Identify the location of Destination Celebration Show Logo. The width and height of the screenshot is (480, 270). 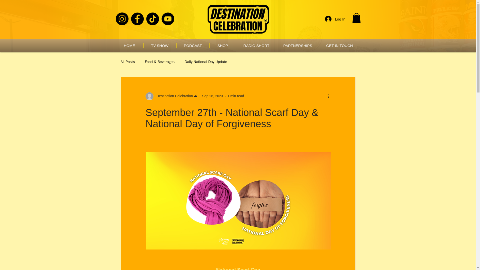
(238, 19).